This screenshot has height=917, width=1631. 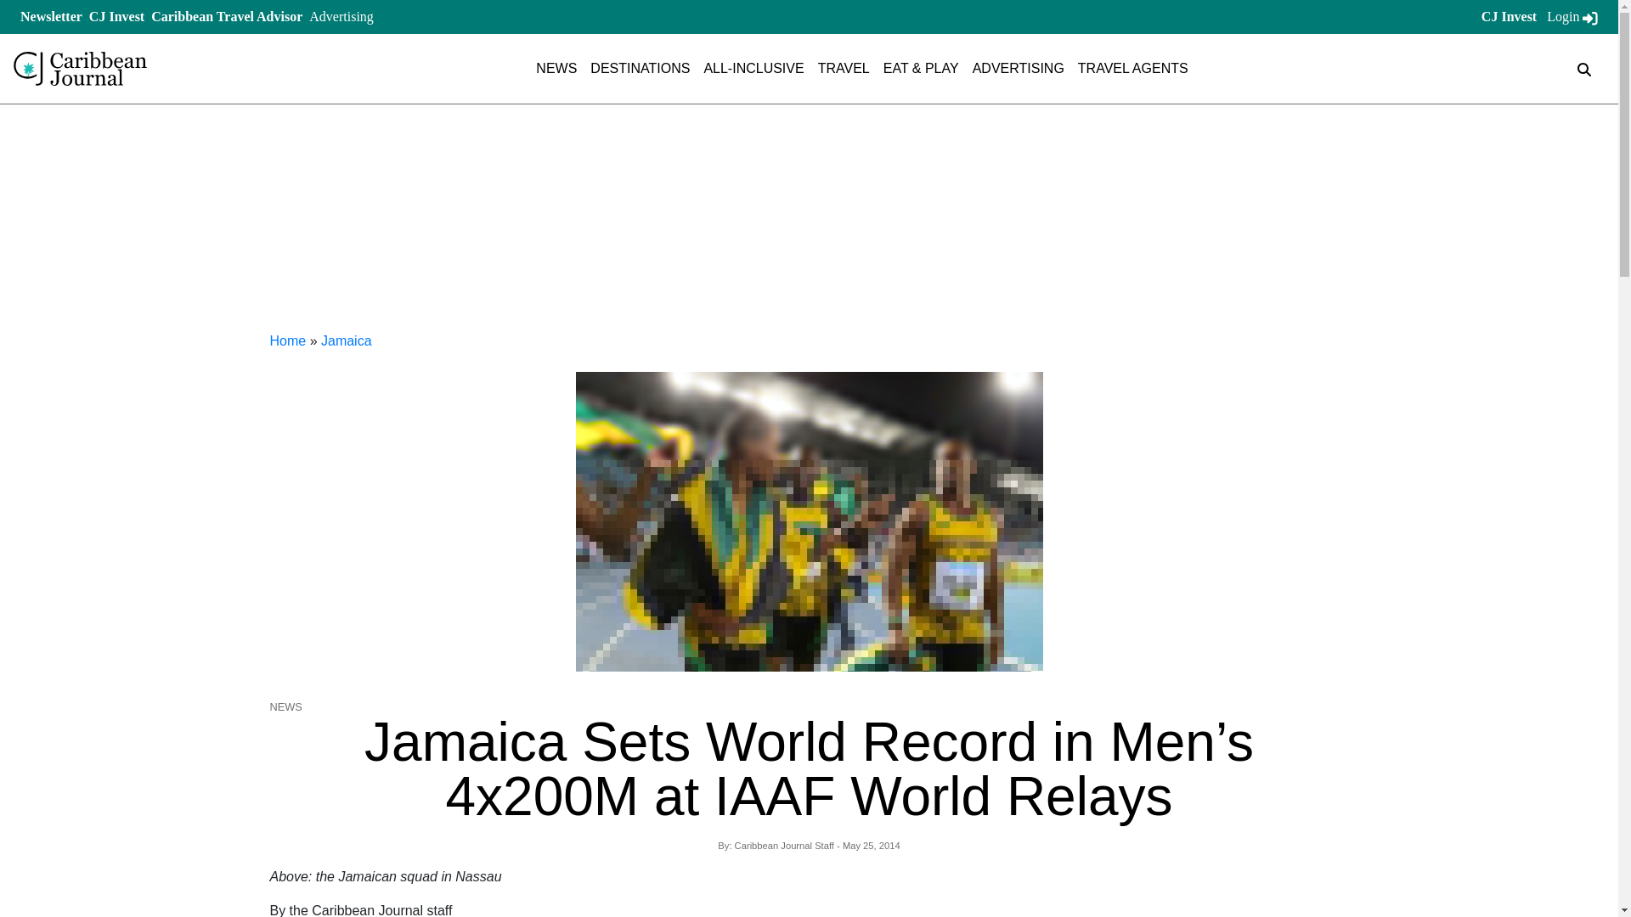 What do you see at coordinates (117, 16) in the screenshot?
I see `CJ Invest` at bounding box center [117, 16].